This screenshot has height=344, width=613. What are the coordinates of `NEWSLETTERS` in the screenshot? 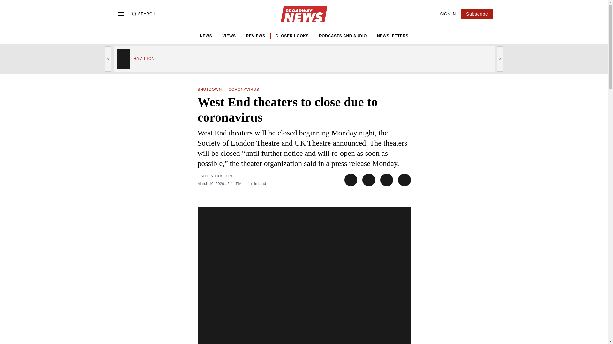 It's located at (392, 36).